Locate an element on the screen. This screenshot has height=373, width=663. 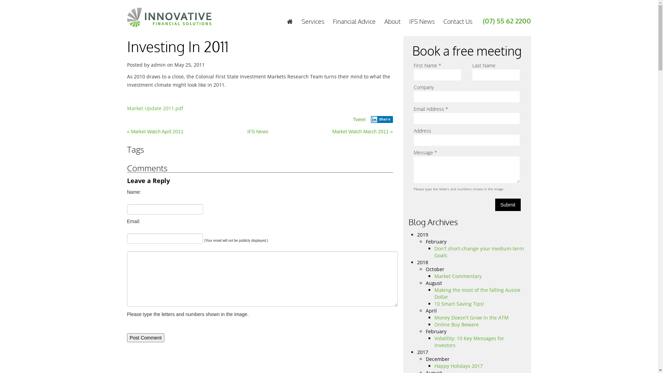
About is located at coordinates (392, 21).